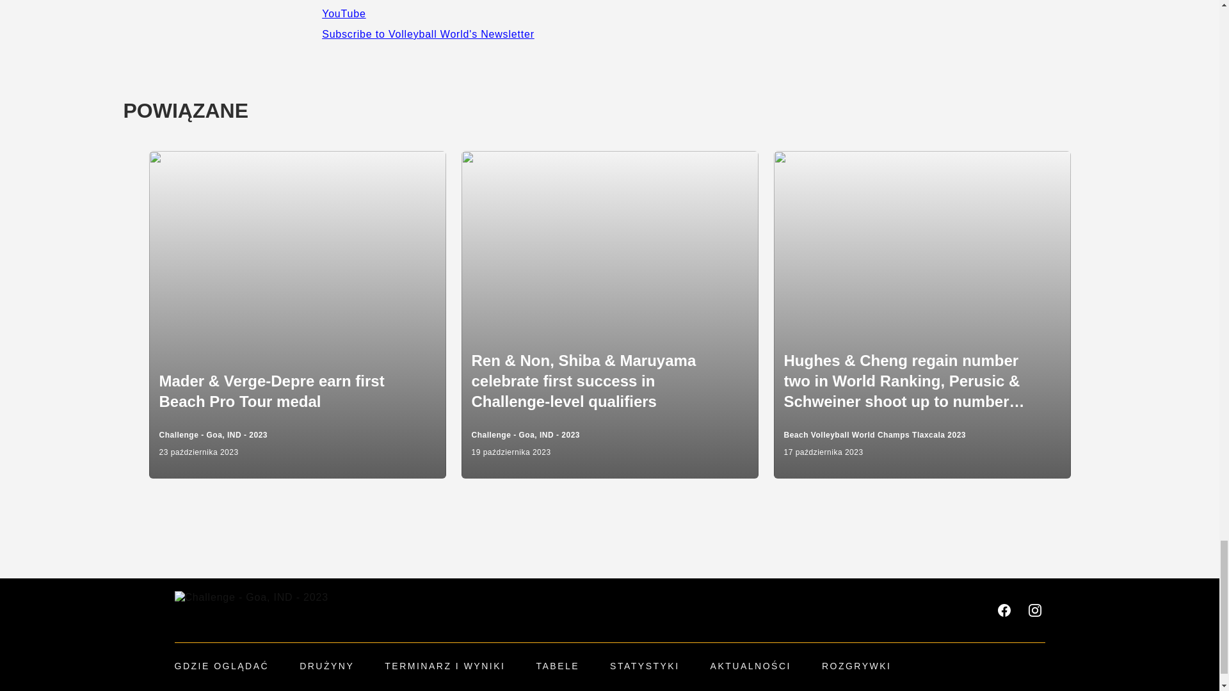 The width and height of the screenshot is (1229, 691). I want to click on Challenge - Goa, IND - 2023, so click(251, 610).